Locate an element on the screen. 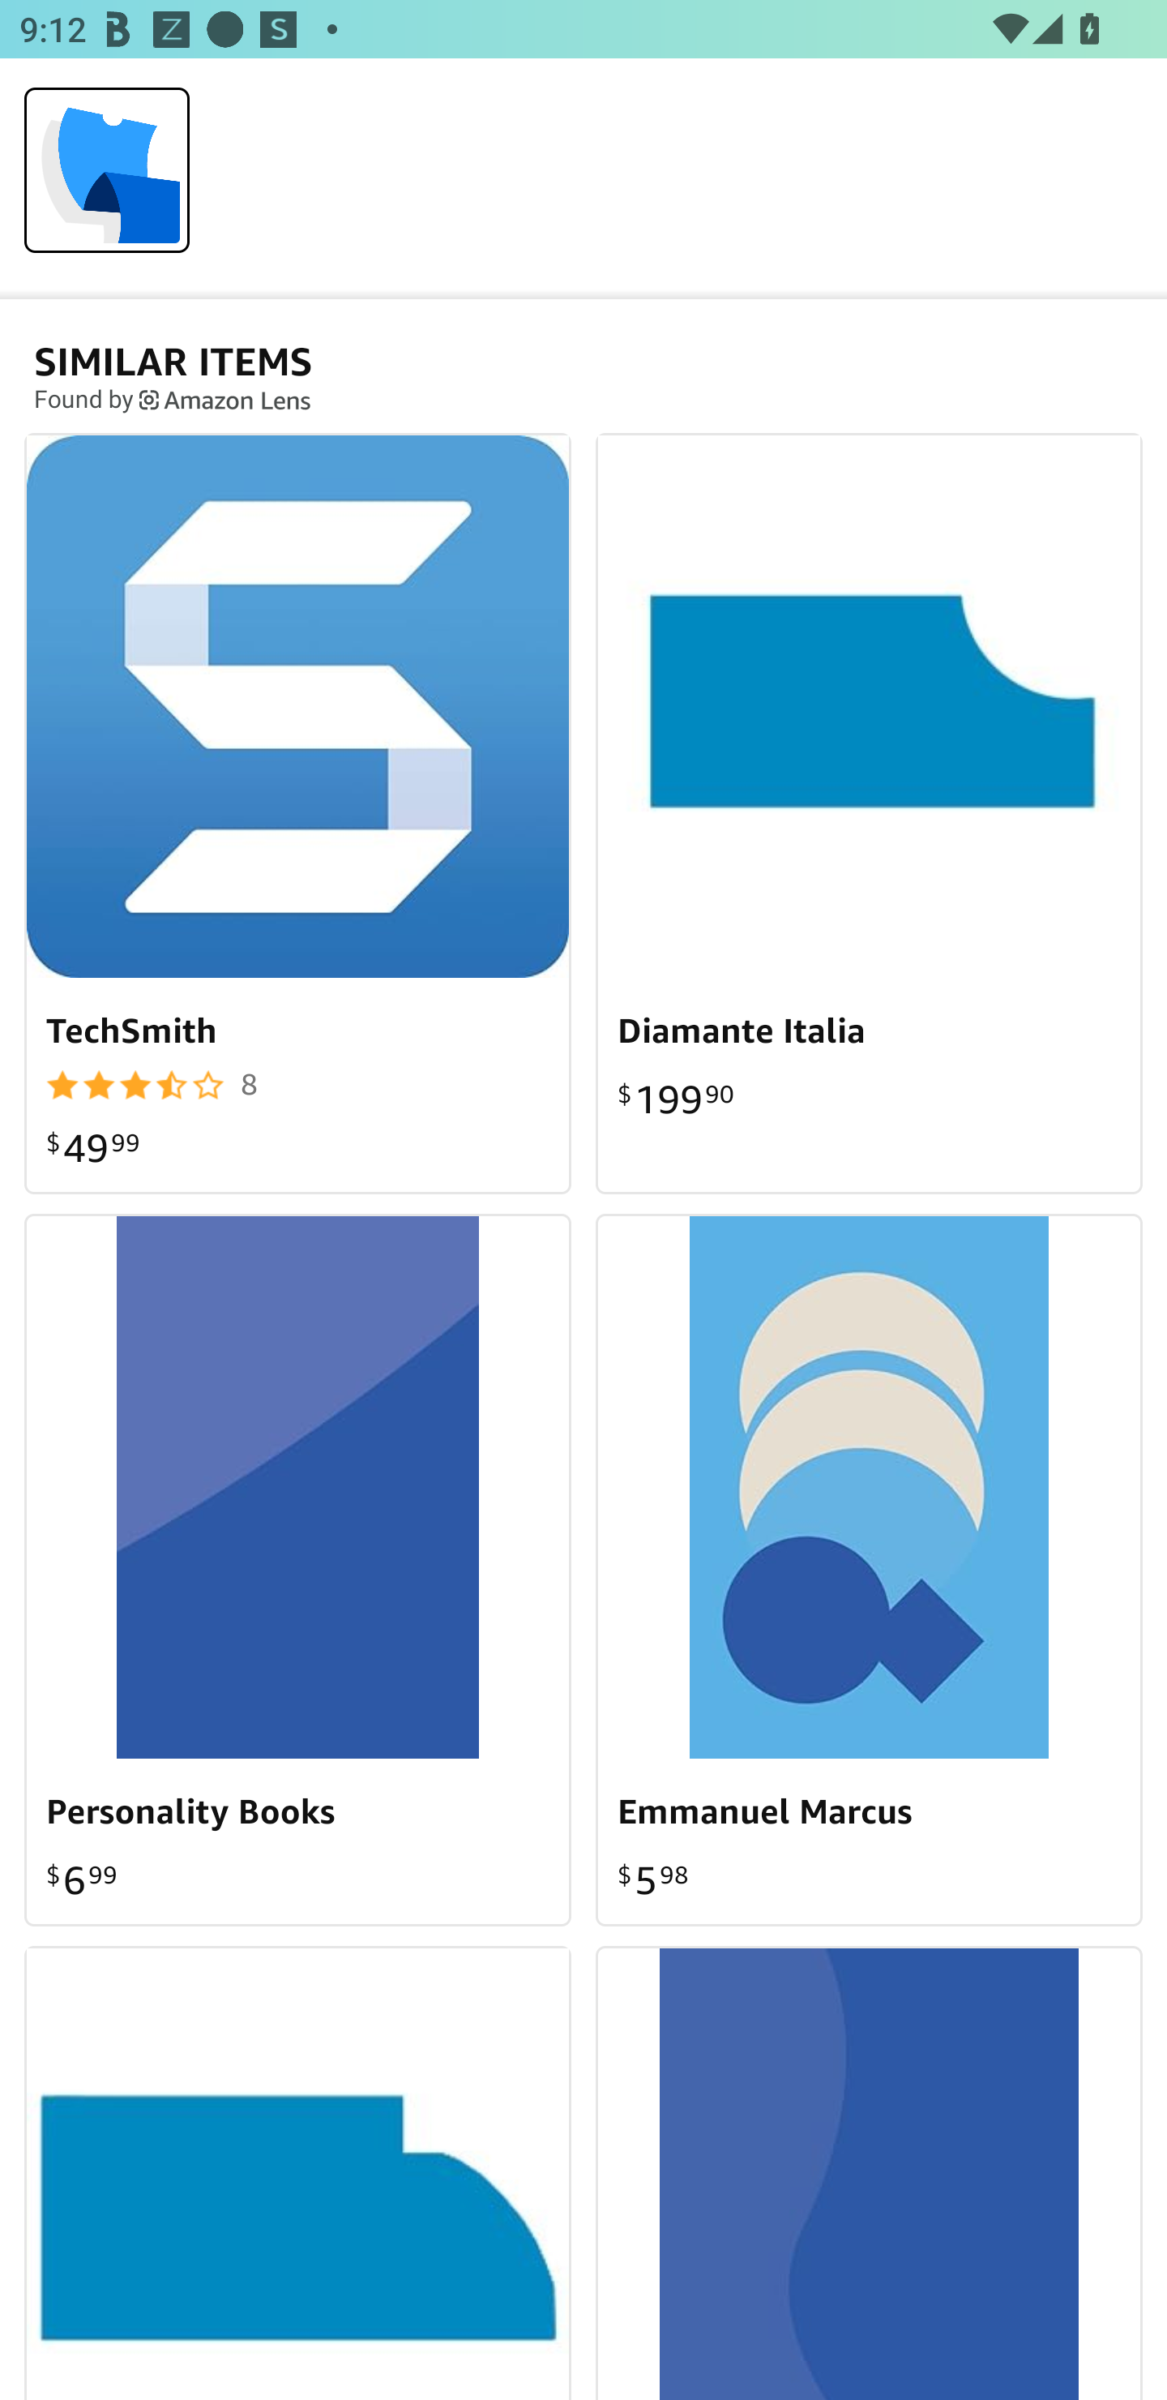 This screenshot has width=1167, height=2400. Diamante Italia $ 199 90 is located at coordinates (869, 813).